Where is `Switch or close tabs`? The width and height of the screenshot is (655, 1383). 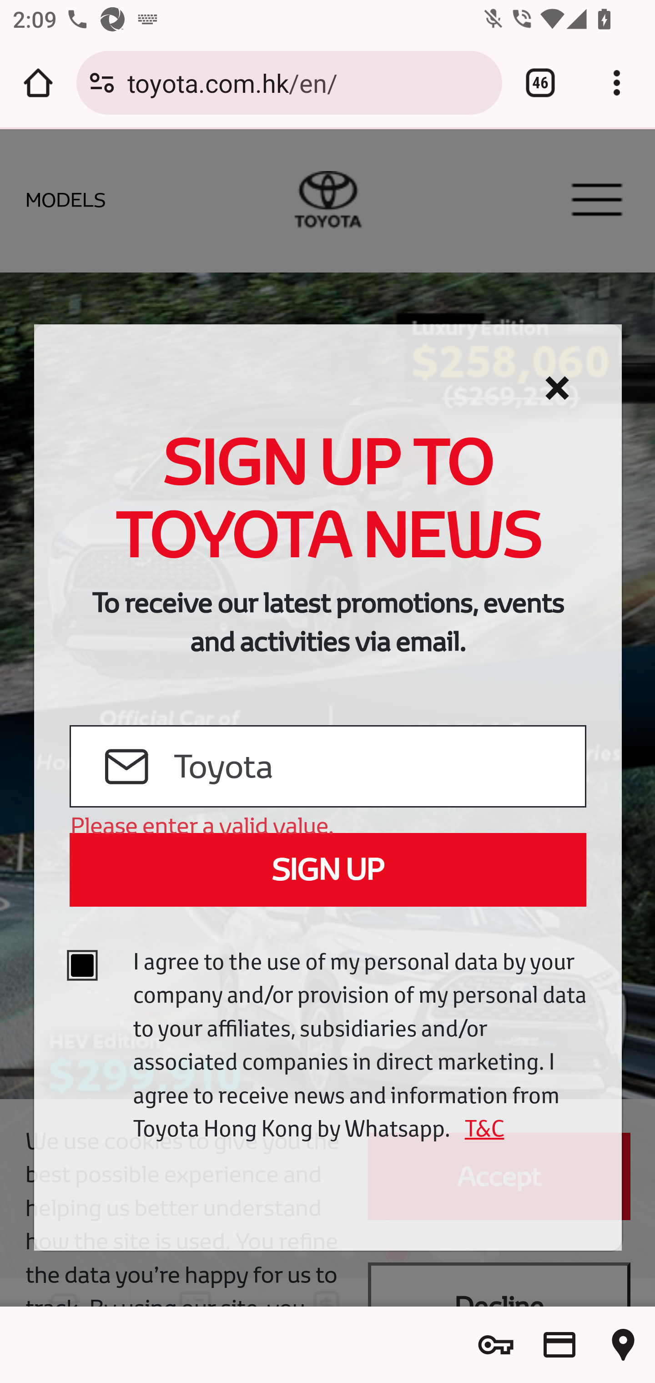 Switch or close tabs is located at coordinates (540, 83).